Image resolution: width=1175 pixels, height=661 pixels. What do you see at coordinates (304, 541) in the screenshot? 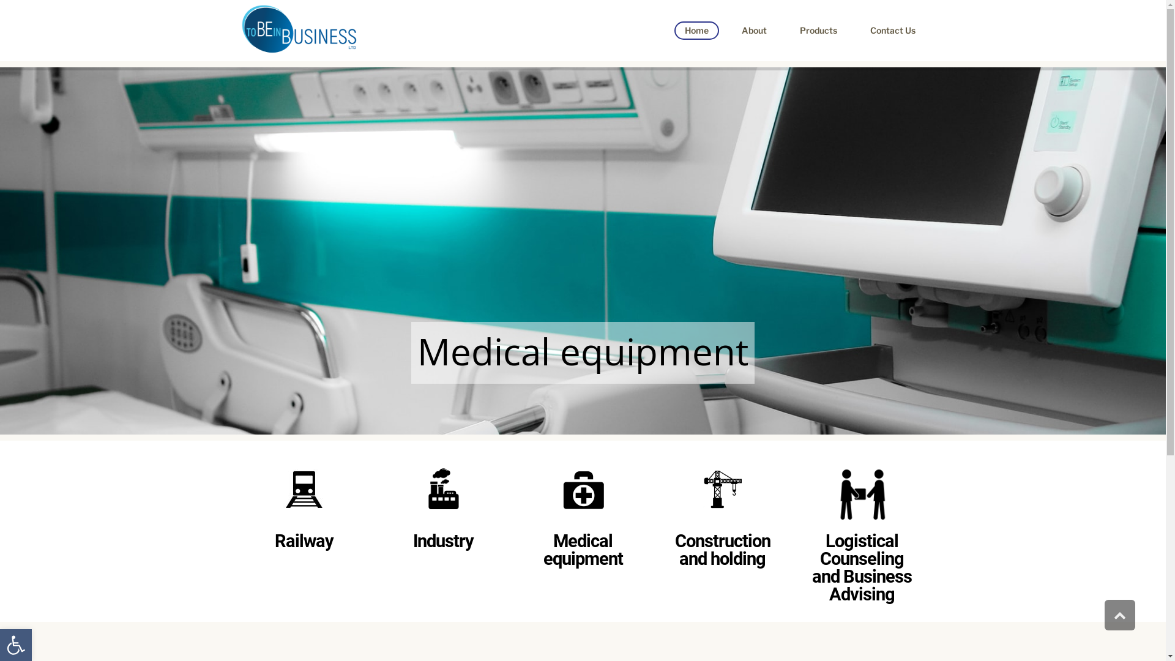
I see `Railway` at bounding box center [304, 541].